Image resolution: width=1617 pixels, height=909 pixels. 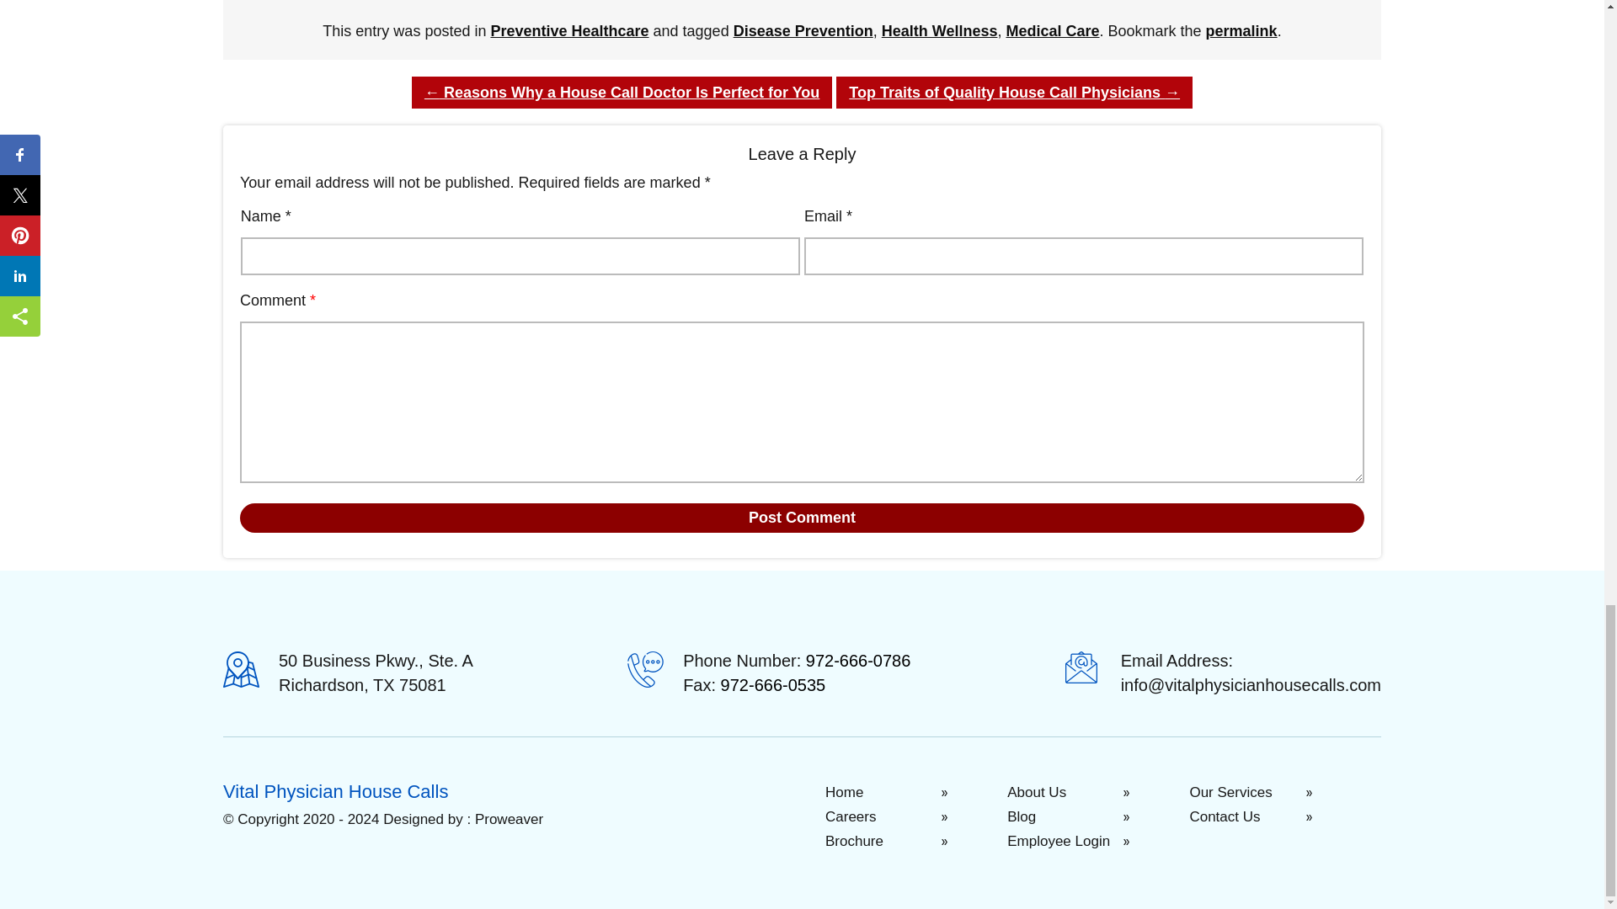 What do you see at coordinates (802, 518) in the screenshot?
I see `Post Comment` at bounding box center [802, 518].